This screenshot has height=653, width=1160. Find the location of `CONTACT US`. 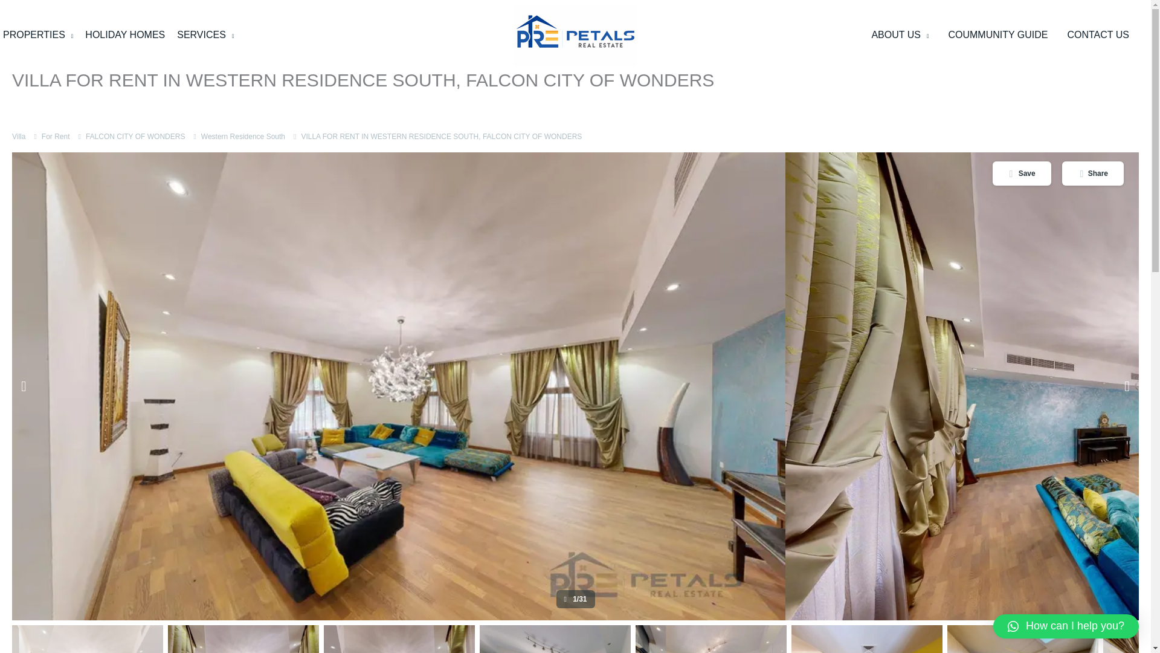

CONTACT US is located at coordinates (1098, 35).